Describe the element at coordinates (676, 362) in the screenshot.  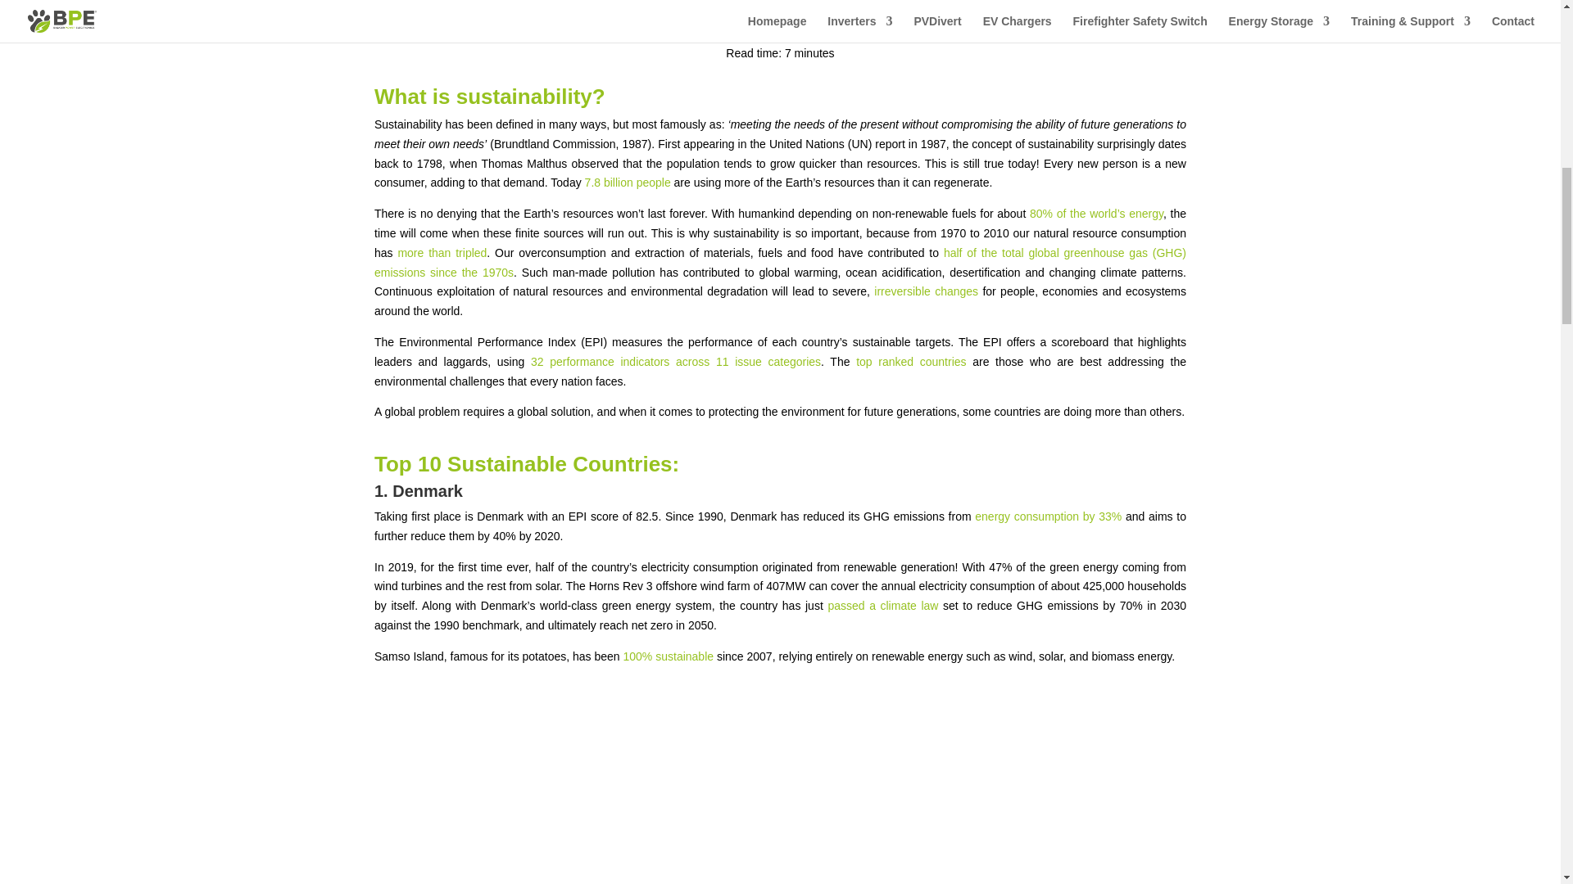
I see `32 performance indicators across 11 issue categories` at that location.